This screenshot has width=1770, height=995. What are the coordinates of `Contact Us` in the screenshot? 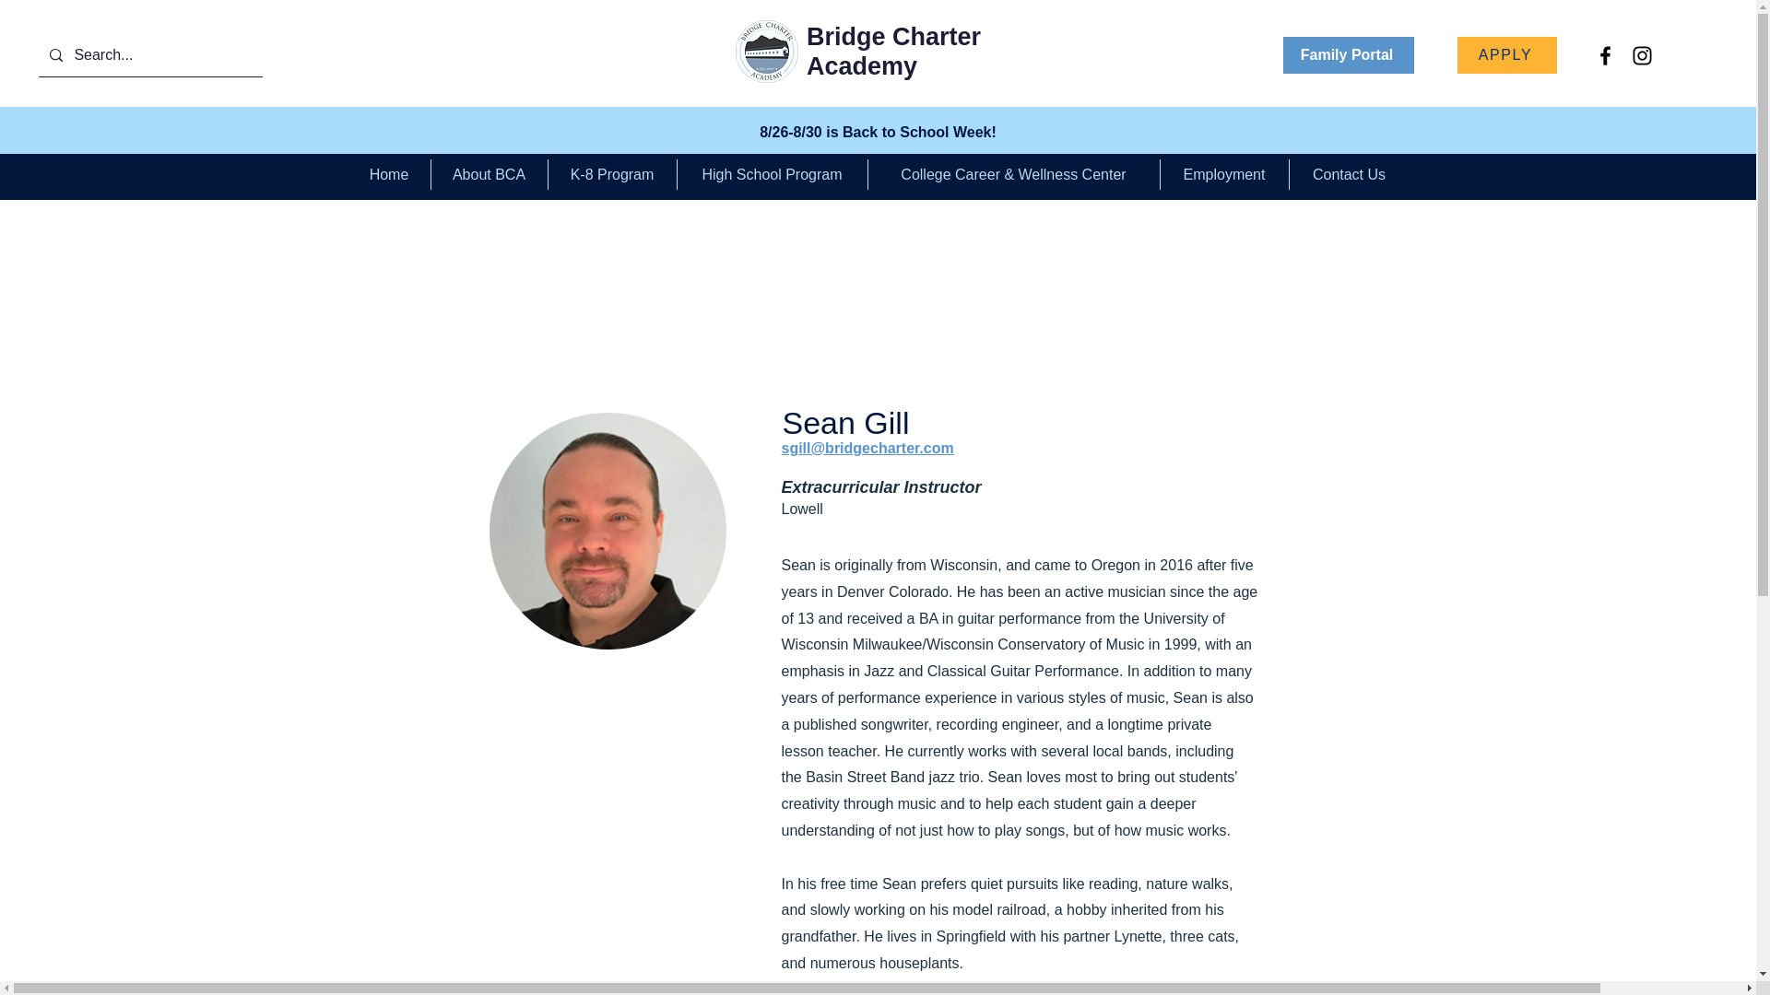 It's located at (1348, 174).